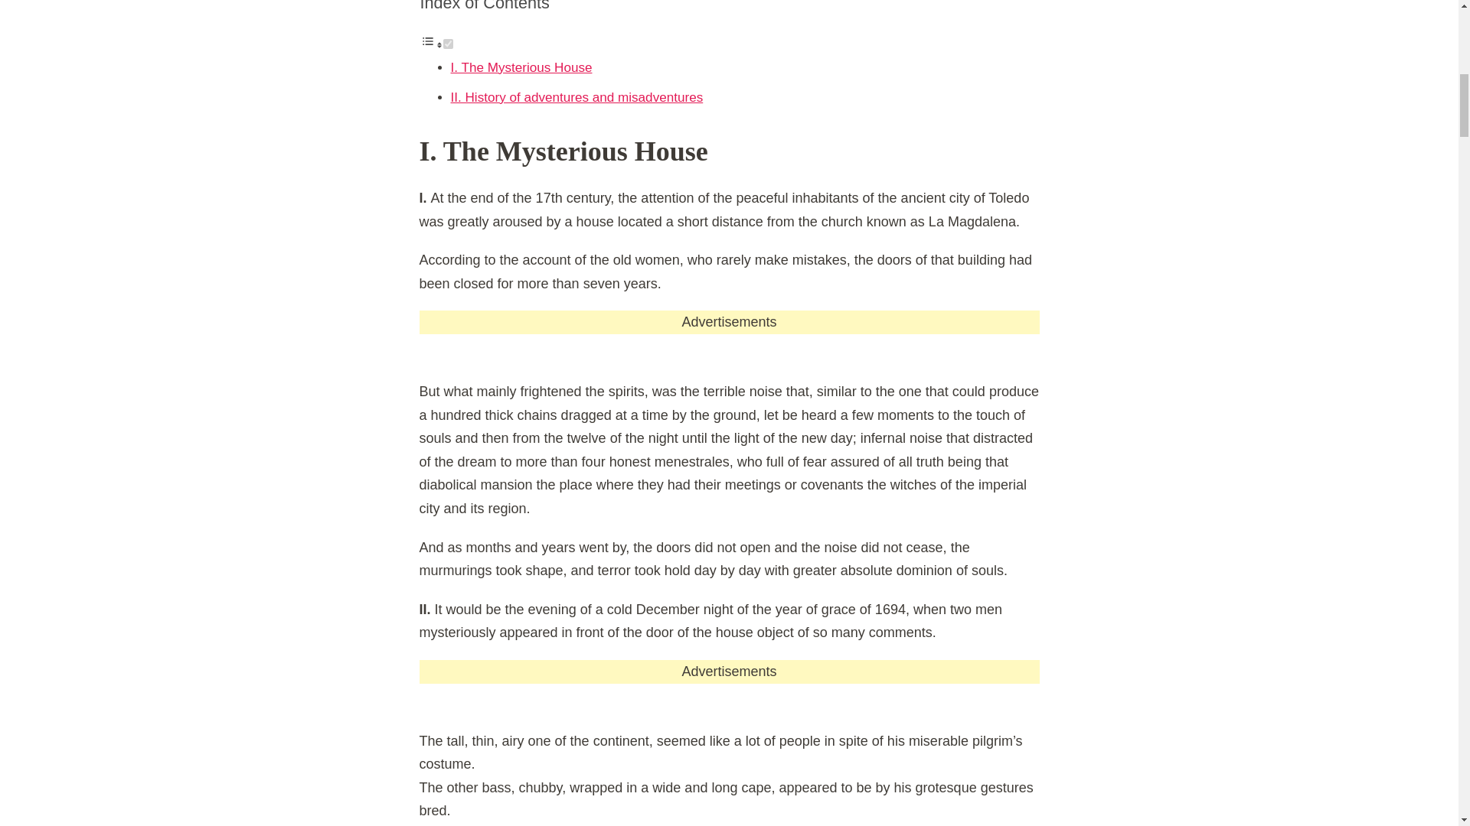 Image resolution: width=1470 pixels, height=826 pixels. What do you see at coordinates (447, 43) in the screenshot?
I see `on` at bounding box center [447, 43].